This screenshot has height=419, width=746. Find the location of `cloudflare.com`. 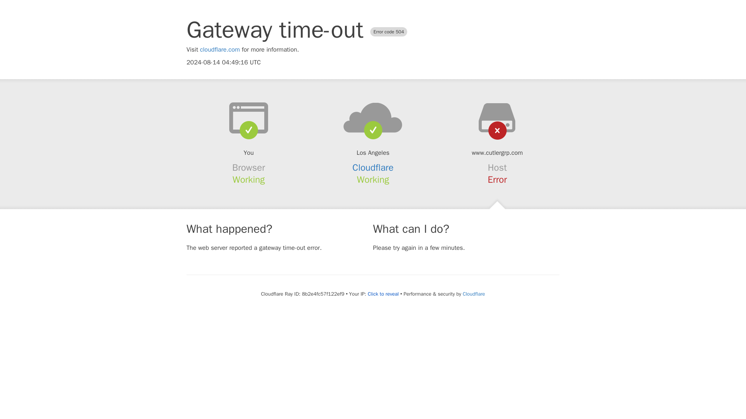

cloudflare.com is located at coordinates (220, 50).